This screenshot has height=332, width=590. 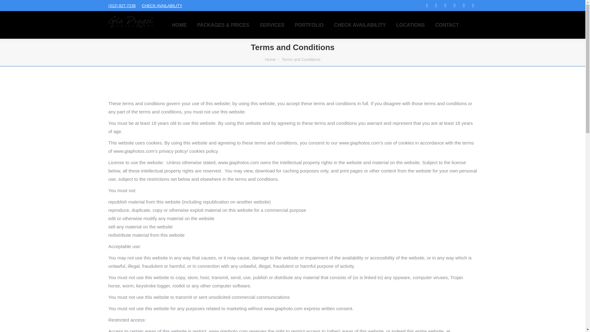 What do you see at coordinates (436, 6) in the screenshot?
I see `X page opens in new window` at bounding box center [436, 6].